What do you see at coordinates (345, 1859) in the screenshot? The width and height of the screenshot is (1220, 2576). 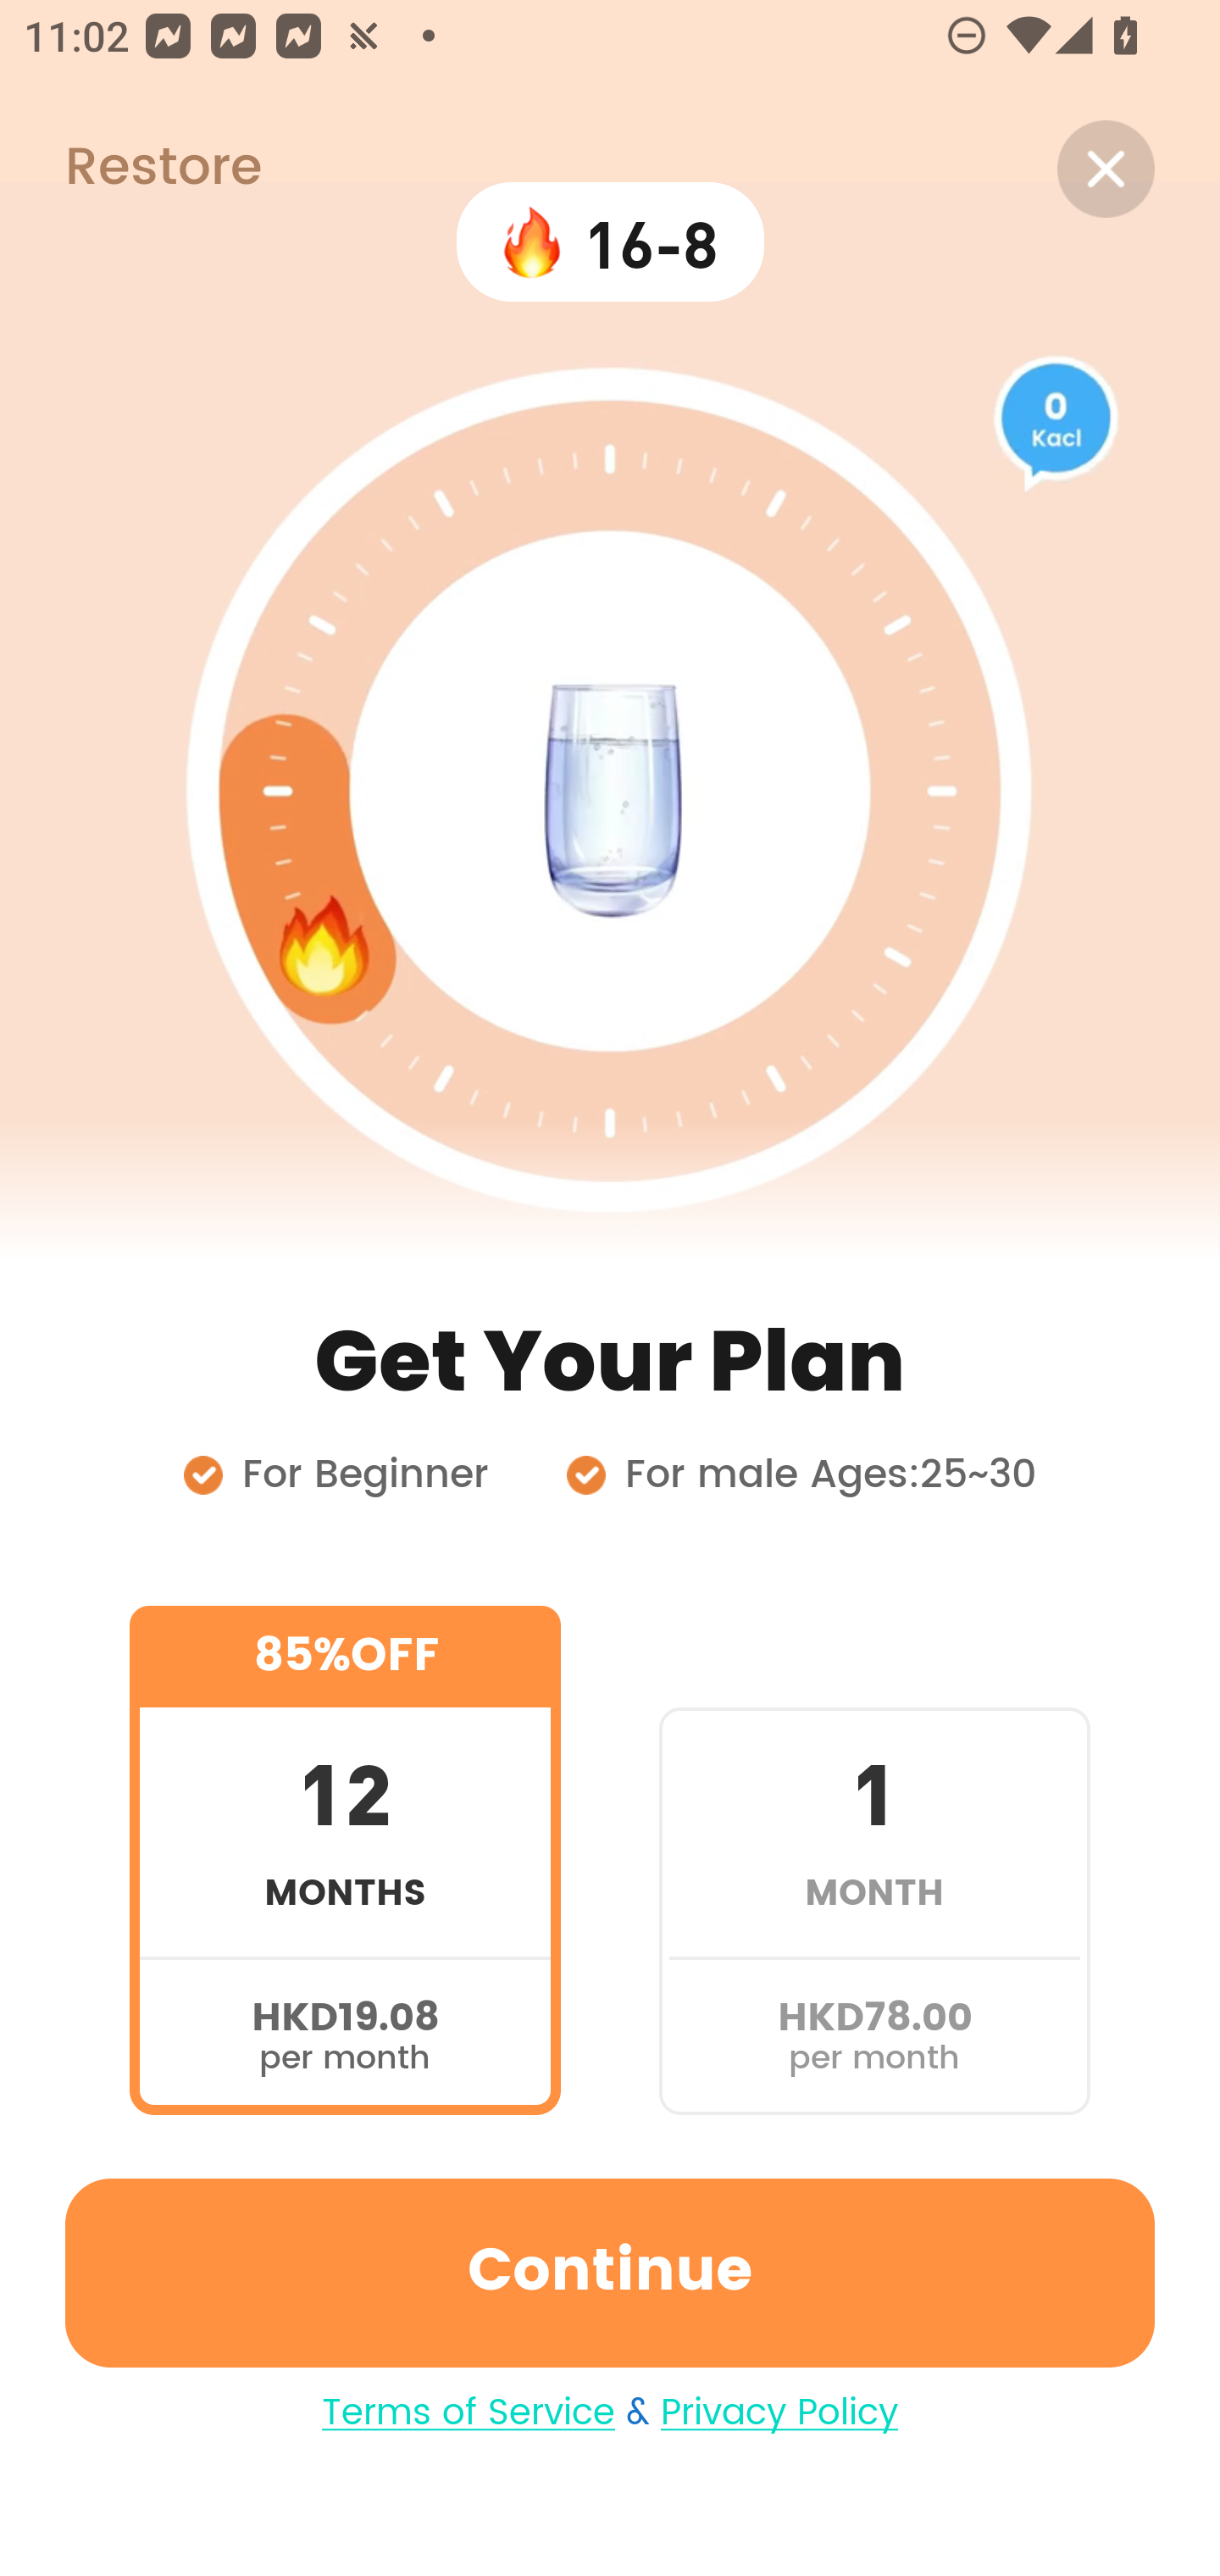 I see `85%OFF 12 MONTHS per month HKD19.08` at bounding box center [345, 1859].